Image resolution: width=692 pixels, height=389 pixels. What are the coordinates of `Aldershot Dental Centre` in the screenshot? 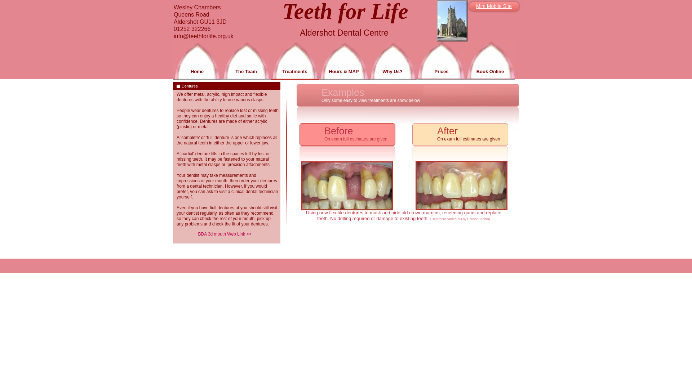 It's located at (344, 33).